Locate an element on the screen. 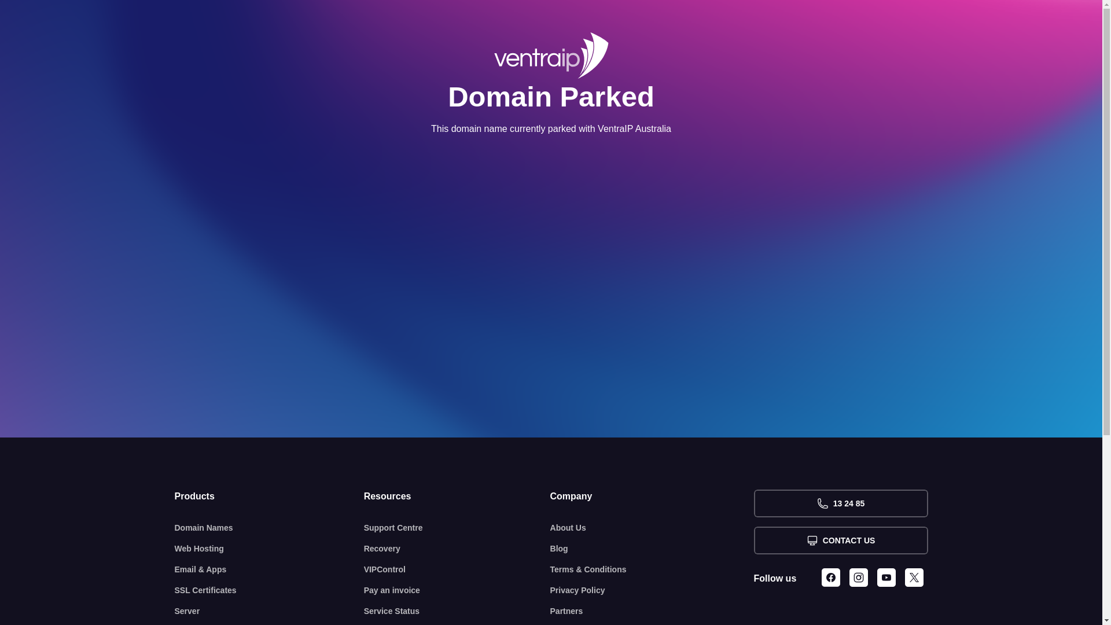  13 24 85 is located at coordinates (840, 503).